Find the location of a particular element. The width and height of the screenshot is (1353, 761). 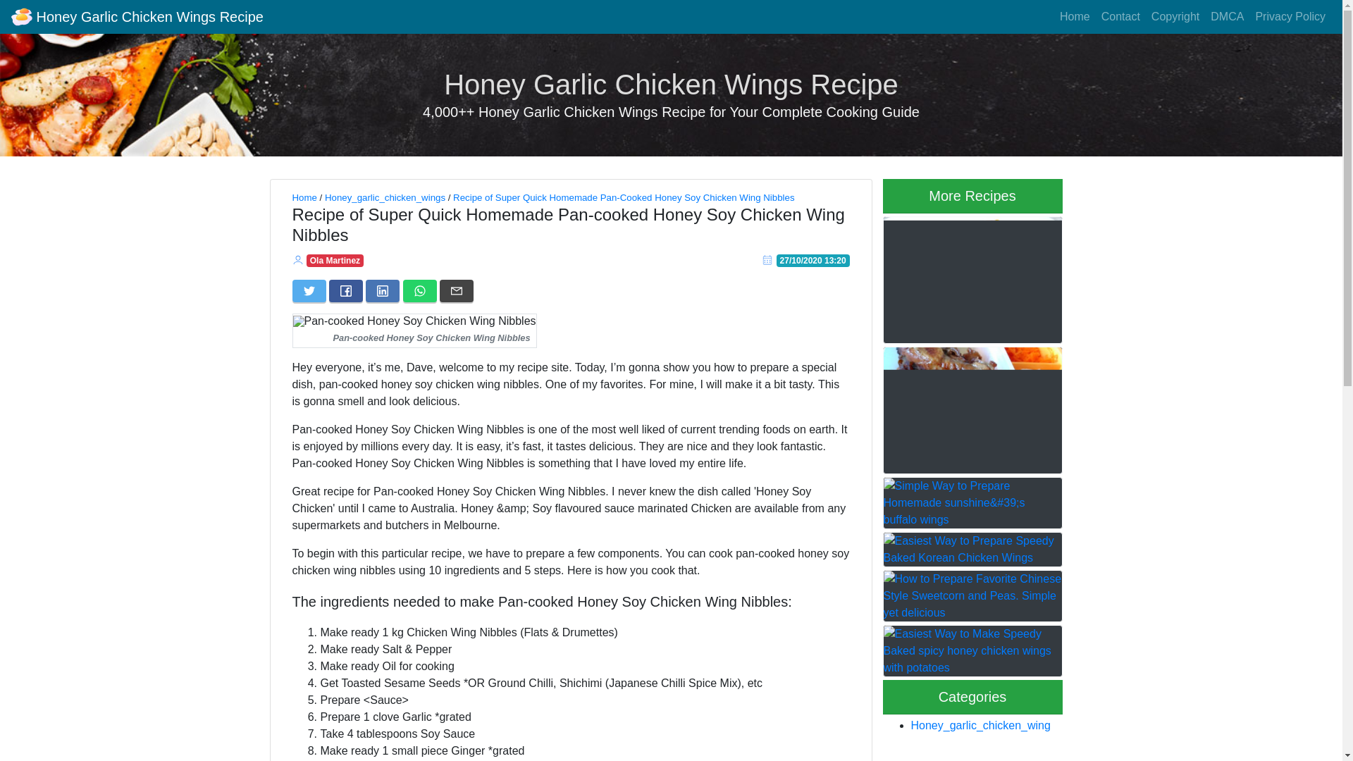

Privacy Policy is located at coordinates (1290, 17).